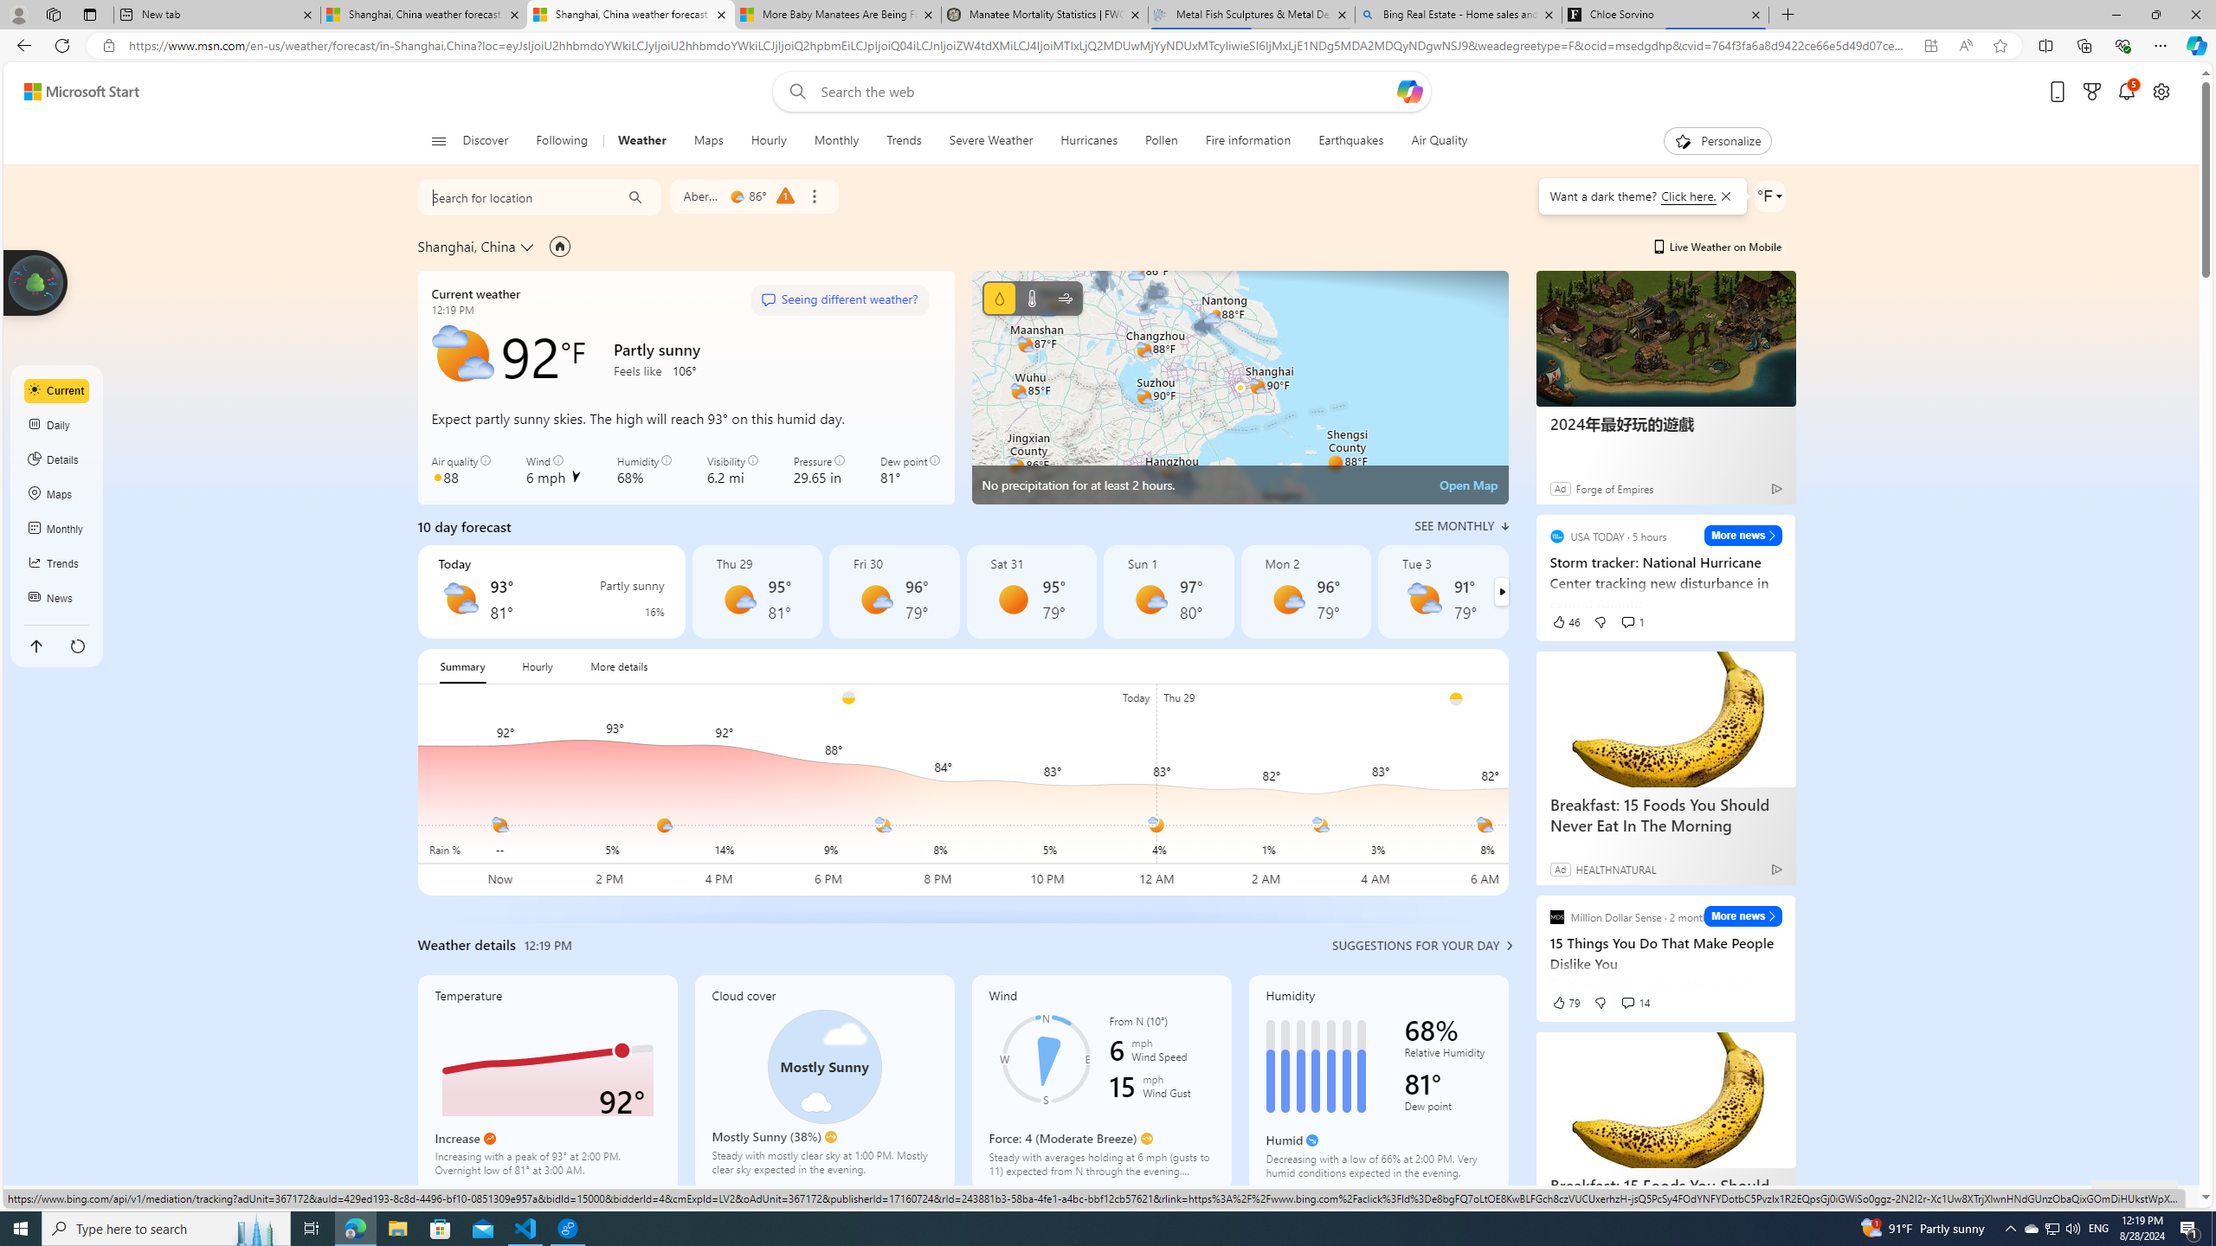  I want to click on News, so click(57, 599).